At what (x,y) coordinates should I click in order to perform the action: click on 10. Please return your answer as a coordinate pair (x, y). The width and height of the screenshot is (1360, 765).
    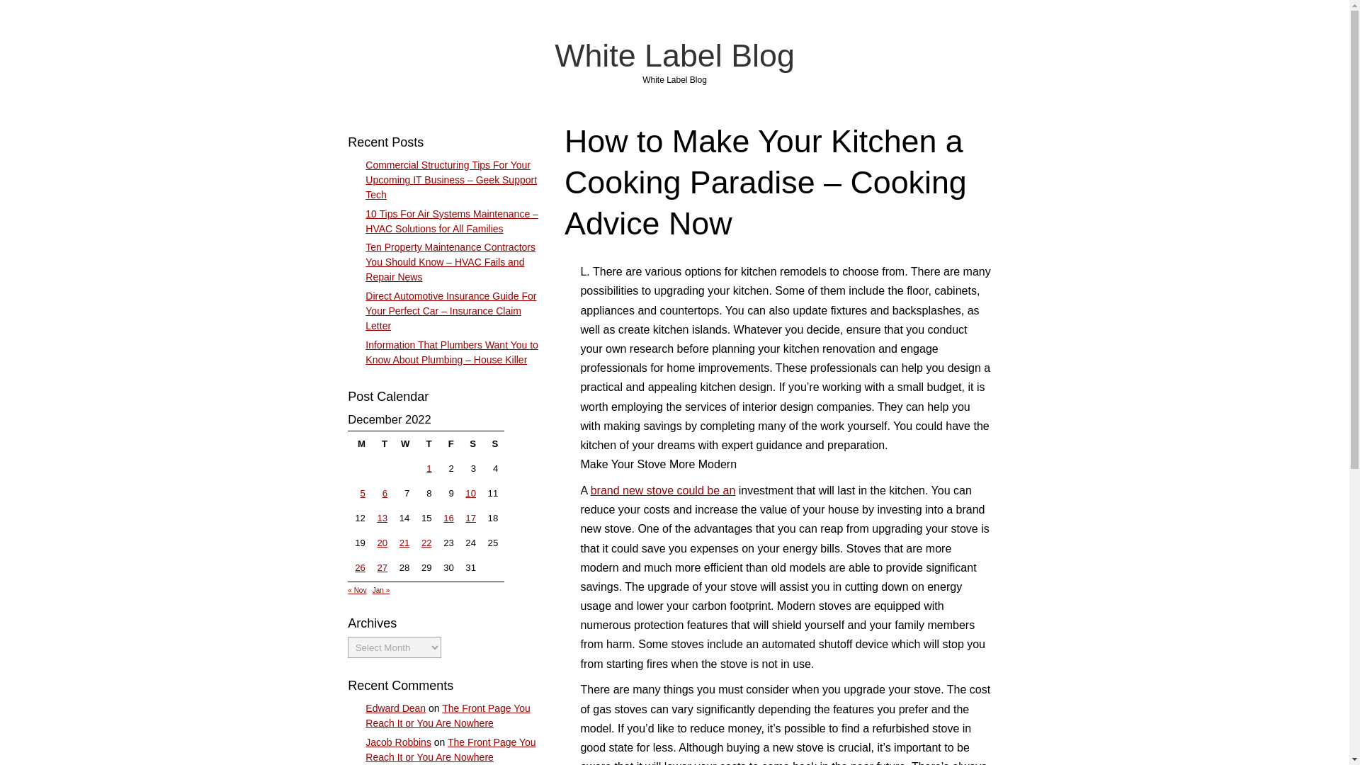
    Looking at the image, I should click on (470, 493).